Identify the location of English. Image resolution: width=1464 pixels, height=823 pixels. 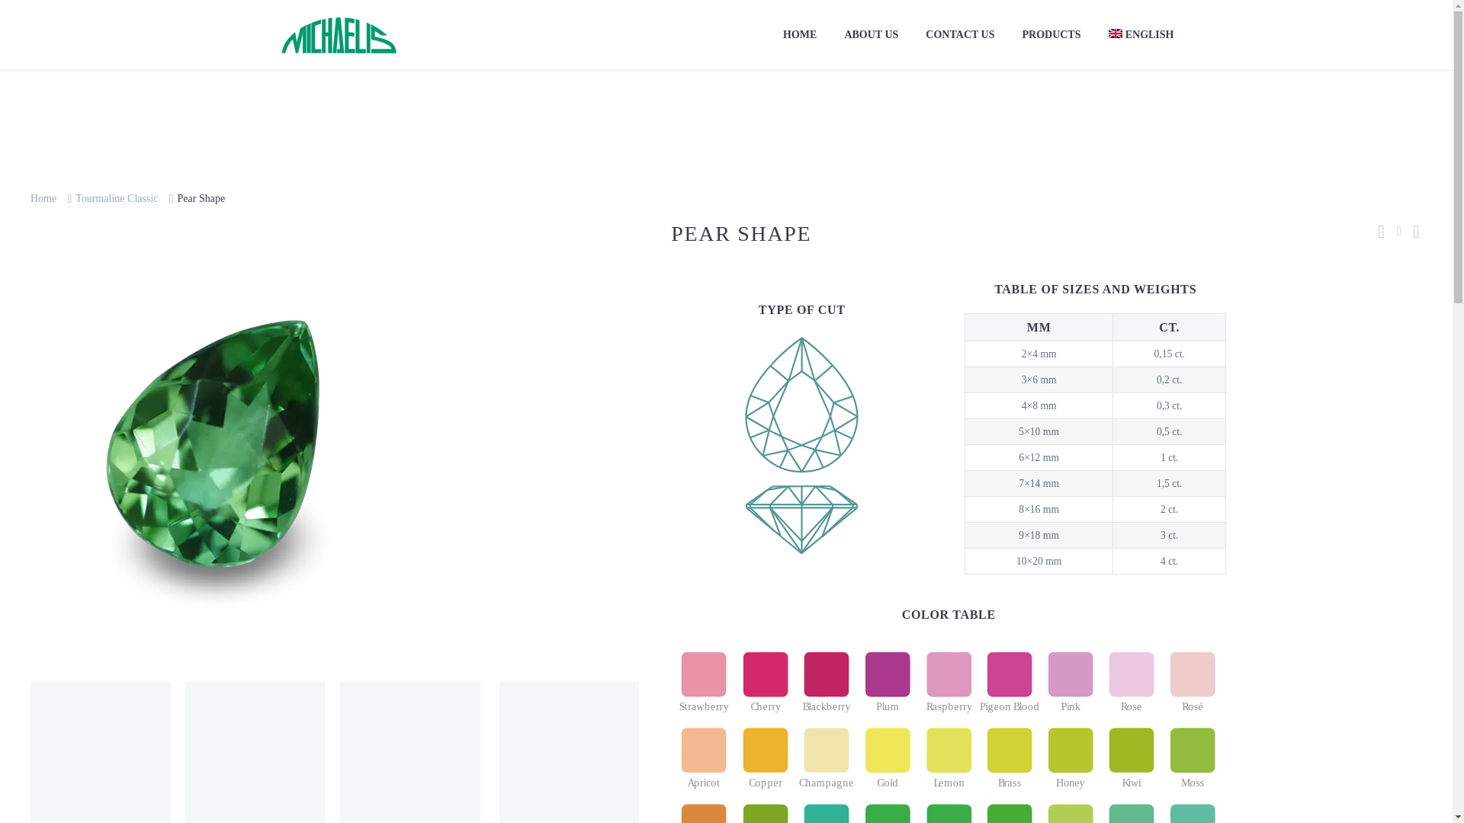
(1141, 35).